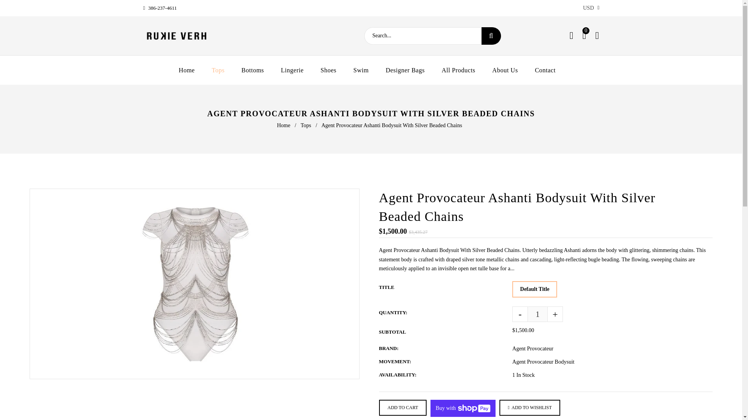 Image resolution: width=748 pixels, height=420 pixels. Describe the element at coordinates (252, 70) in the screenshot. I see `Bottoms` at that location.